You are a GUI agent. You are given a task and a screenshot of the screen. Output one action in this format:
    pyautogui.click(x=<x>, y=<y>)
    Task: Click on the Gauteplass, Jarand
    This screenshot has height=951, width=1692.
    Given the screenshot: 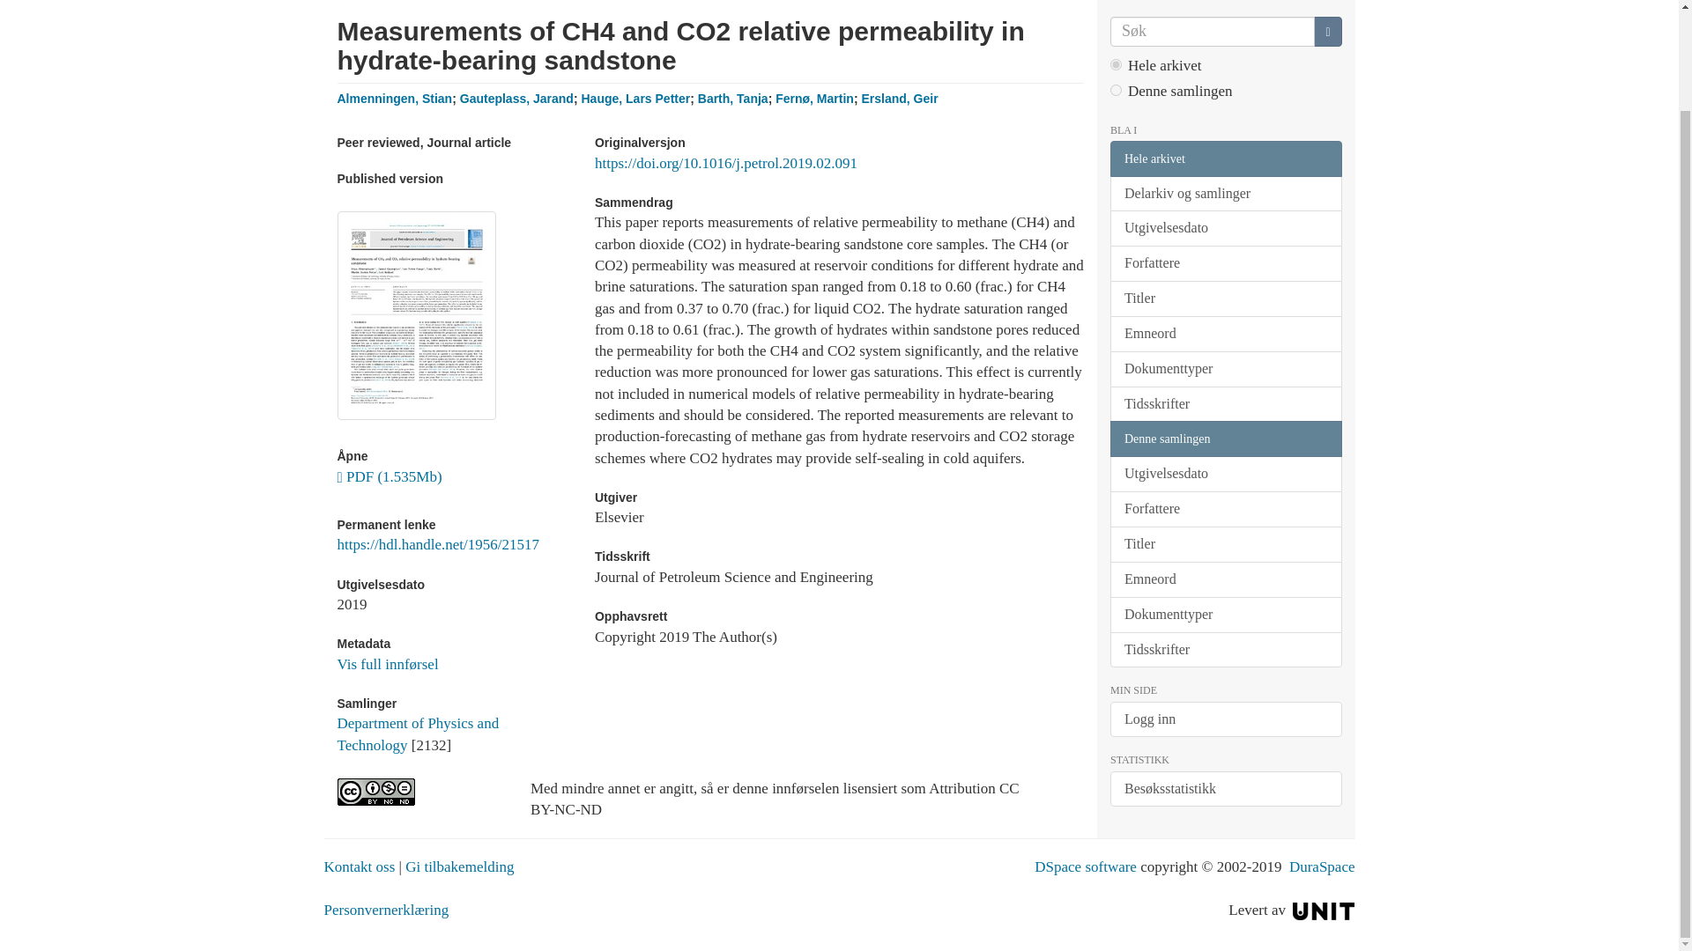 What is the action you would take?
    pyautogui.click(x=516, y=98)
    